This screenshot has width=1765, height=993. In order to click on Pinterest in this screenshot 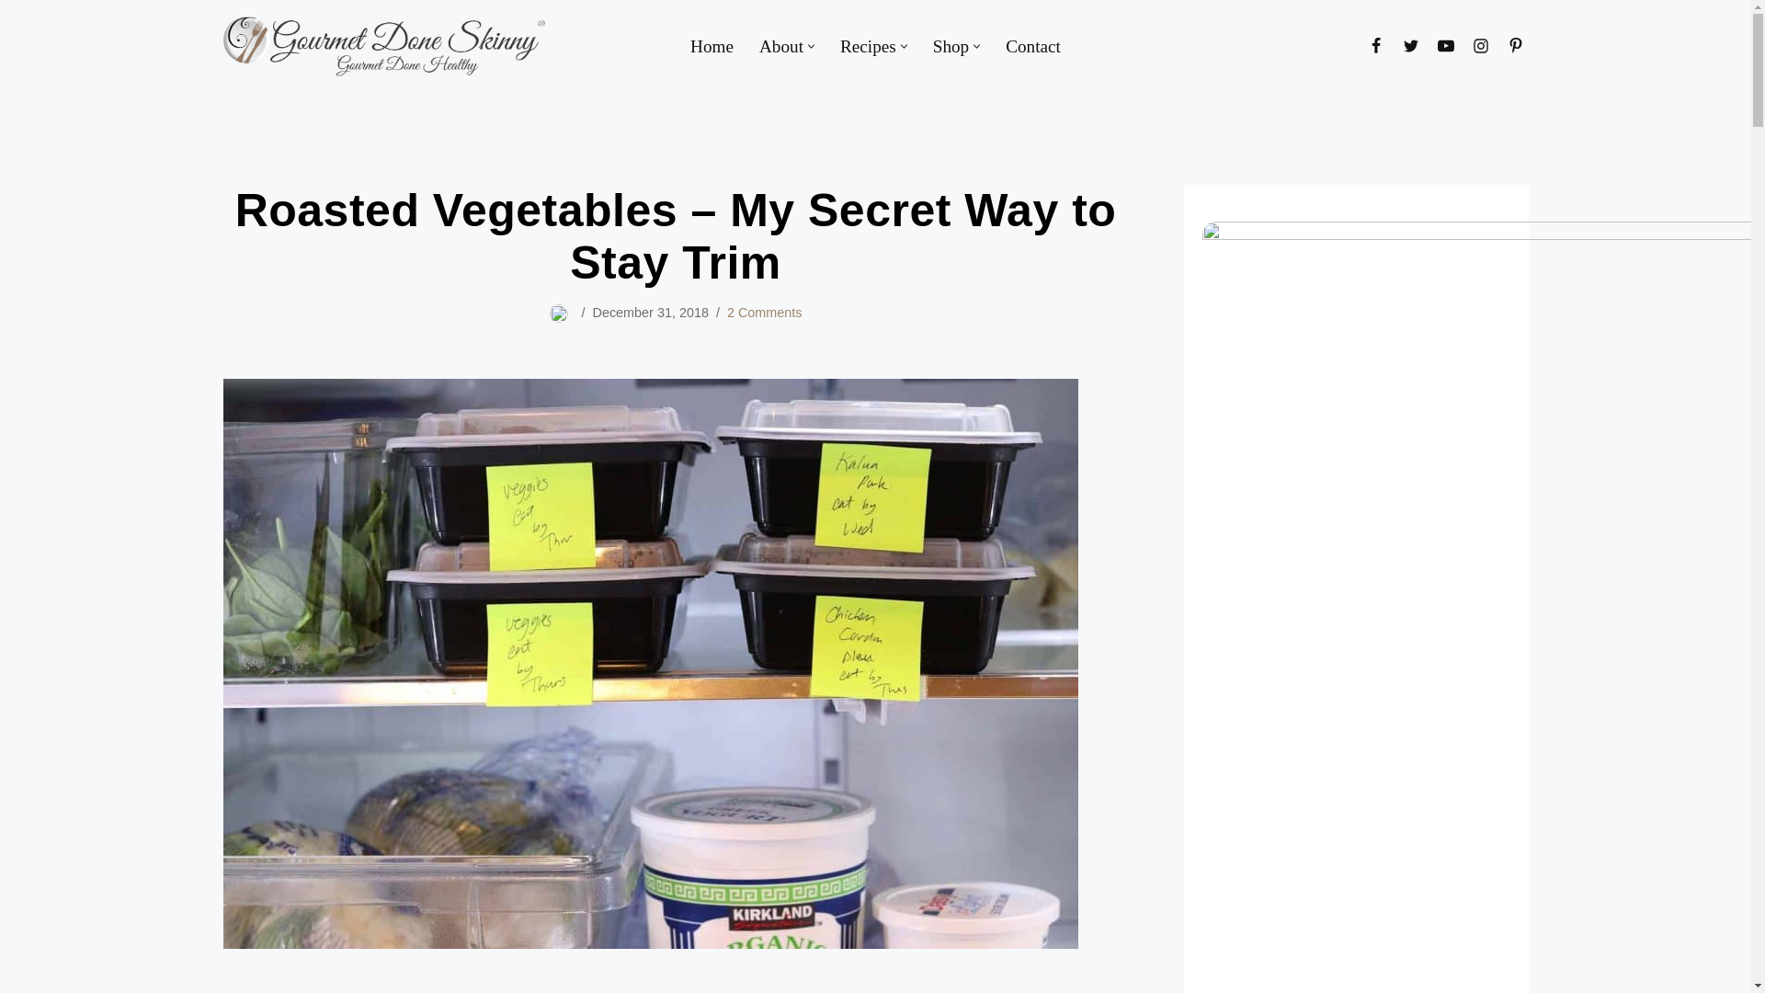, I will do `click(1515, 45)`.